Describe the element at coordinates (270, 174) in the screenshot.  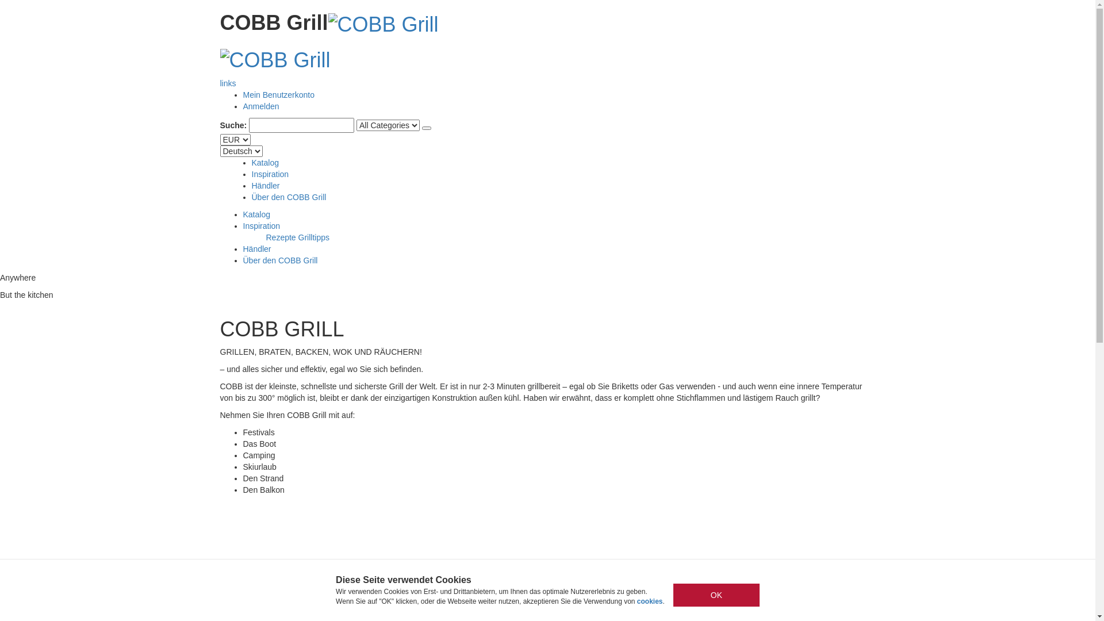
I see `Inspiration` at that location.